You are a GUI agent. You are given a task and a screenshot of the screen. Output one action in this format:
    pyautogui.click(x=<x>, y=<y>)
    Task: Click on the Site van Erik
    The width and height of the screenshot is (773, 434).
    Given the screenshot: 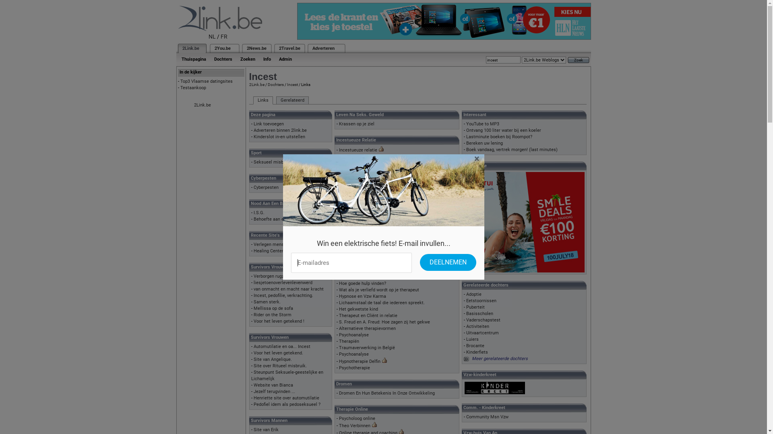 What is the action you would take?
    pyautogui.click(x=266, y=430)
    